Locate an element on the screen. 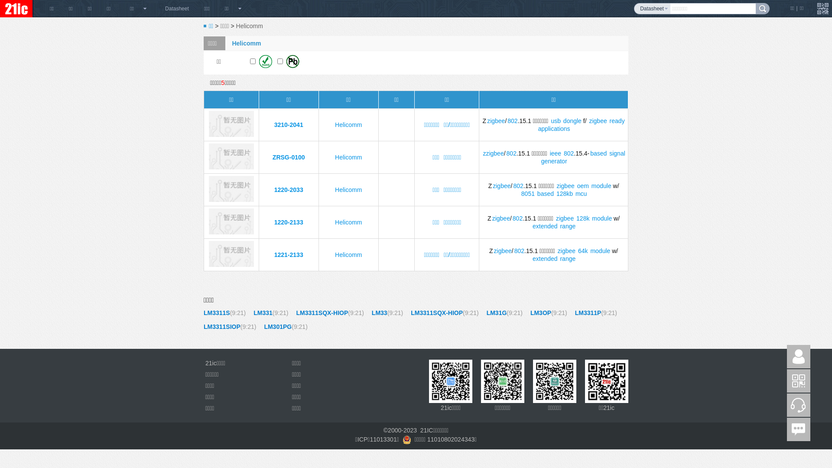 This screenshot has width=832, height=468. 1221-2133 is located at coordinates (289, 255).